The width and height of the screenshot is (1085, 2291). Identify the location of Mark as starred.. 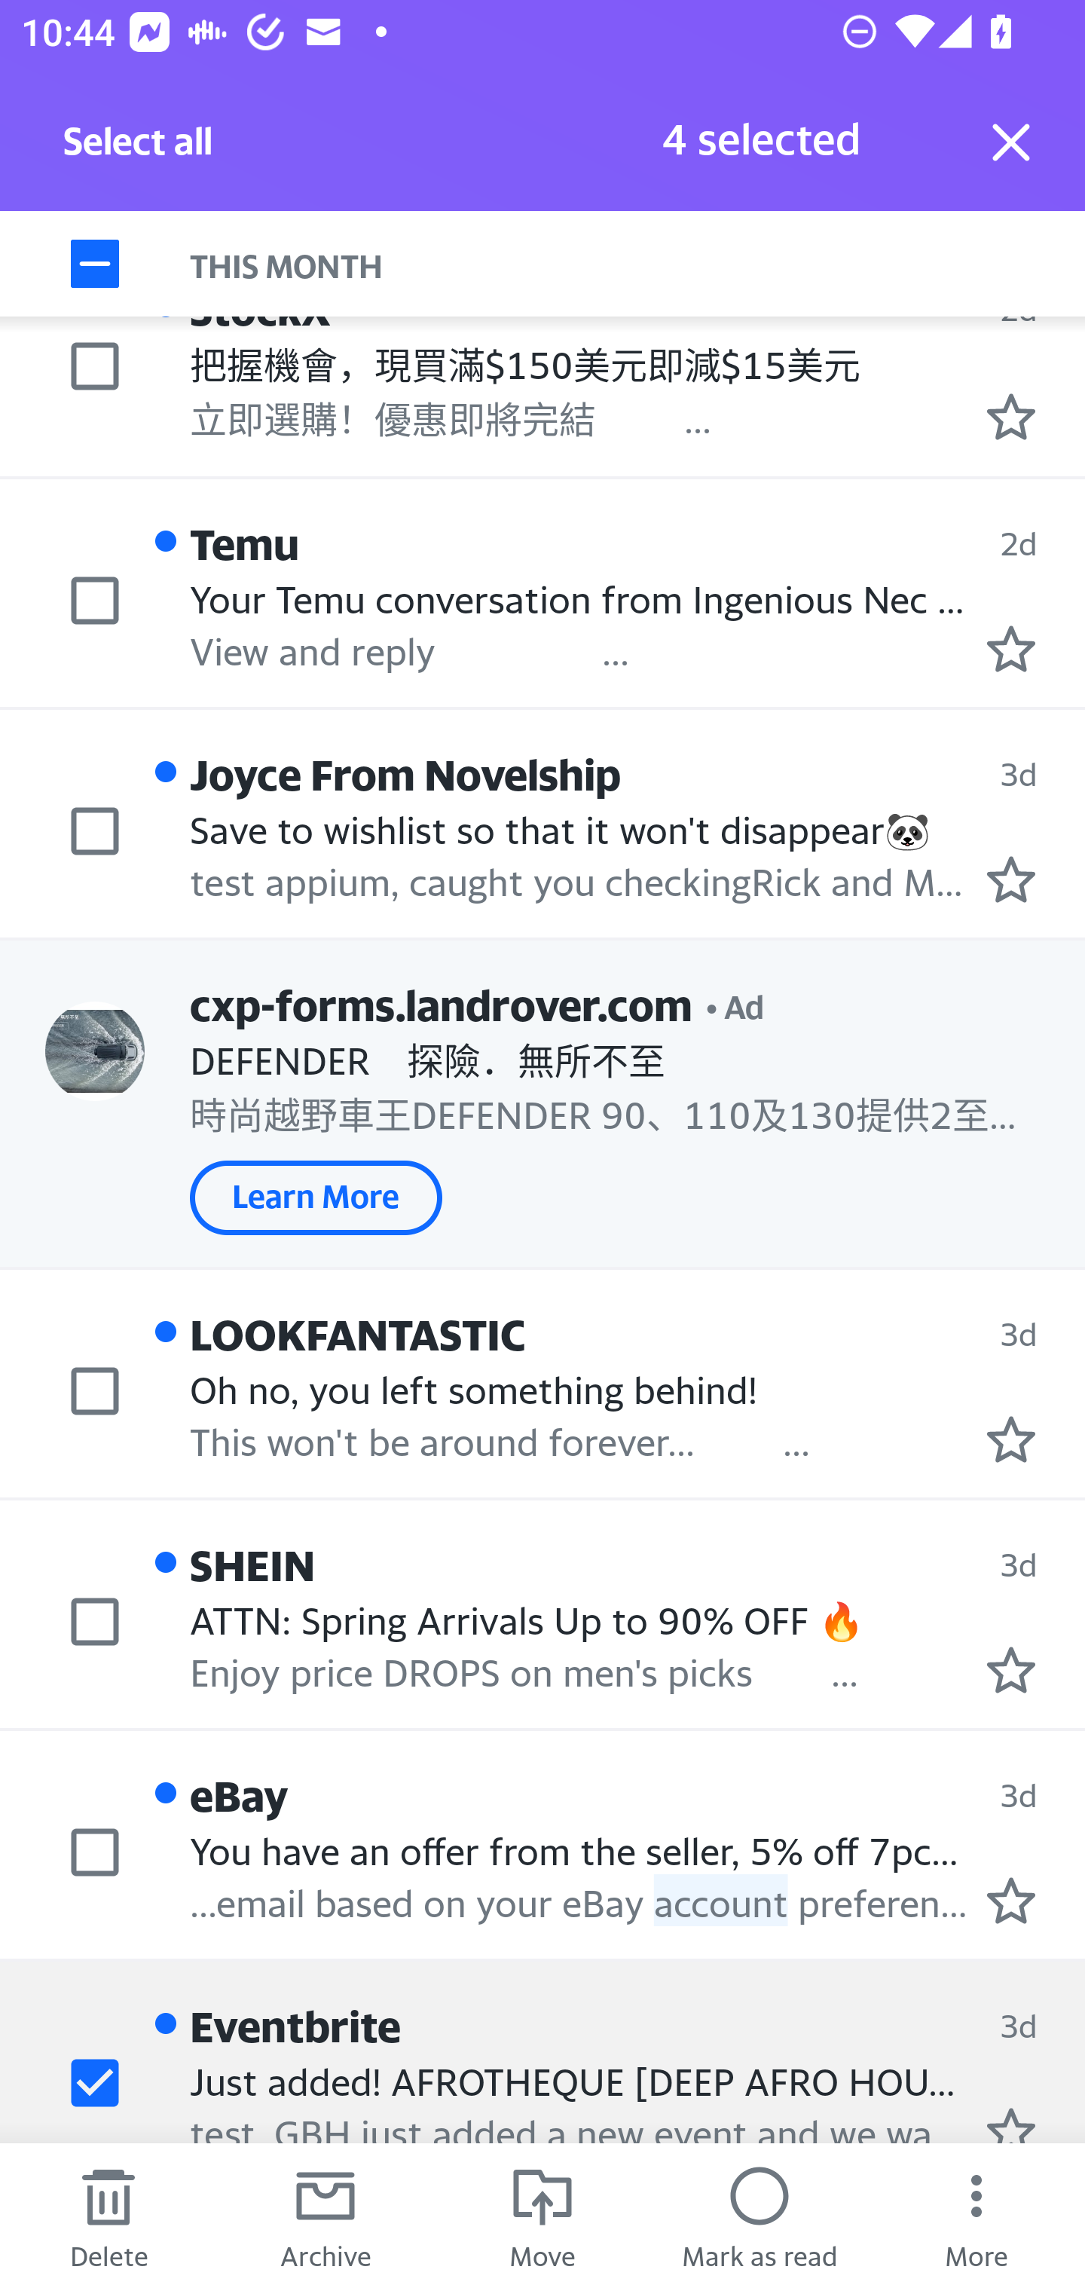
(1011, 1669).